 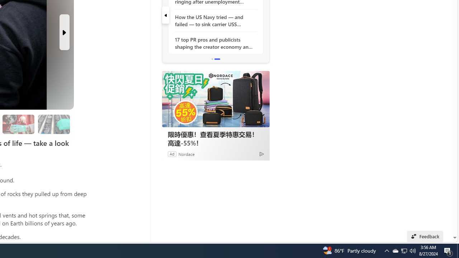 I want to click on Class: progress, so click(x=54, y=123).